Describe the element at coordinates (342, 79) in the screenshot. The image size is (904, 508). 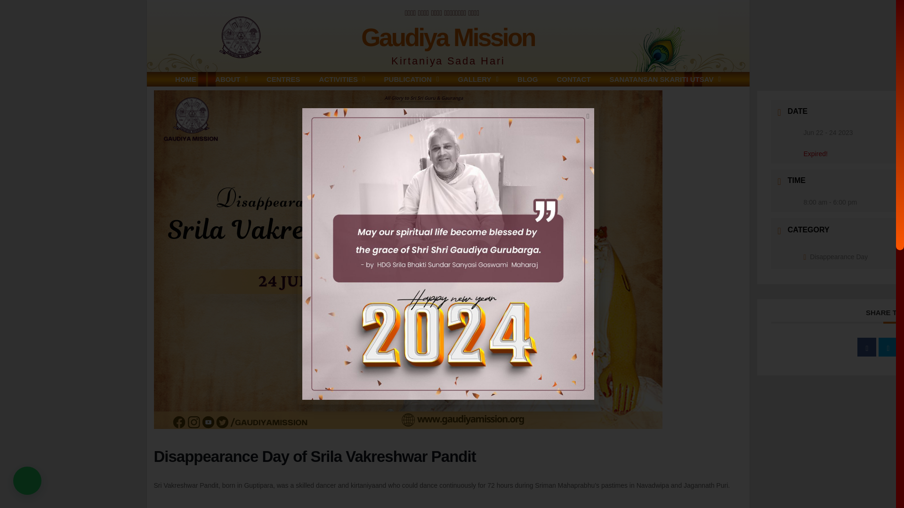
I see `ACTIVITIES` at that location.